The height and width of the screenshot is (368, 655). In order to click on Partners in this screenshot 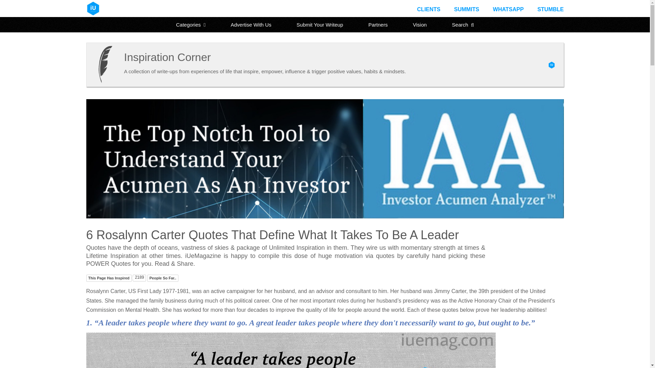, I will do `click(378, 25)`.